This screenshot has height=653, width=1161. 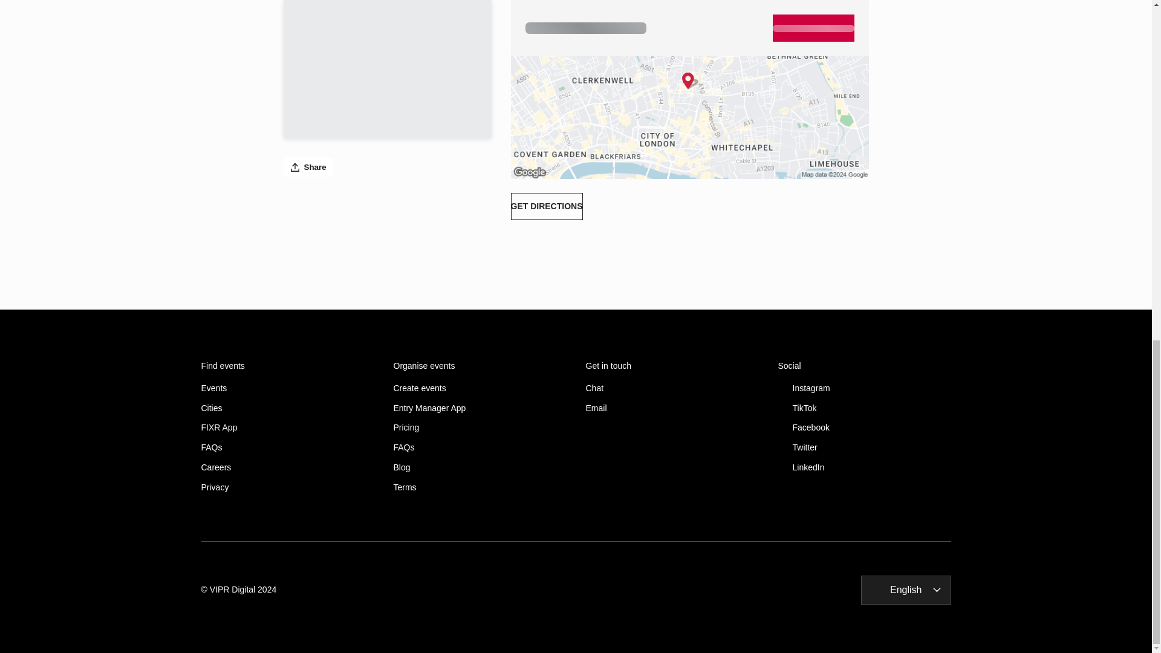 What do you see at coordinates (671, 408) in the screenshot?
I see `Email` at bounding box center [671, 408].